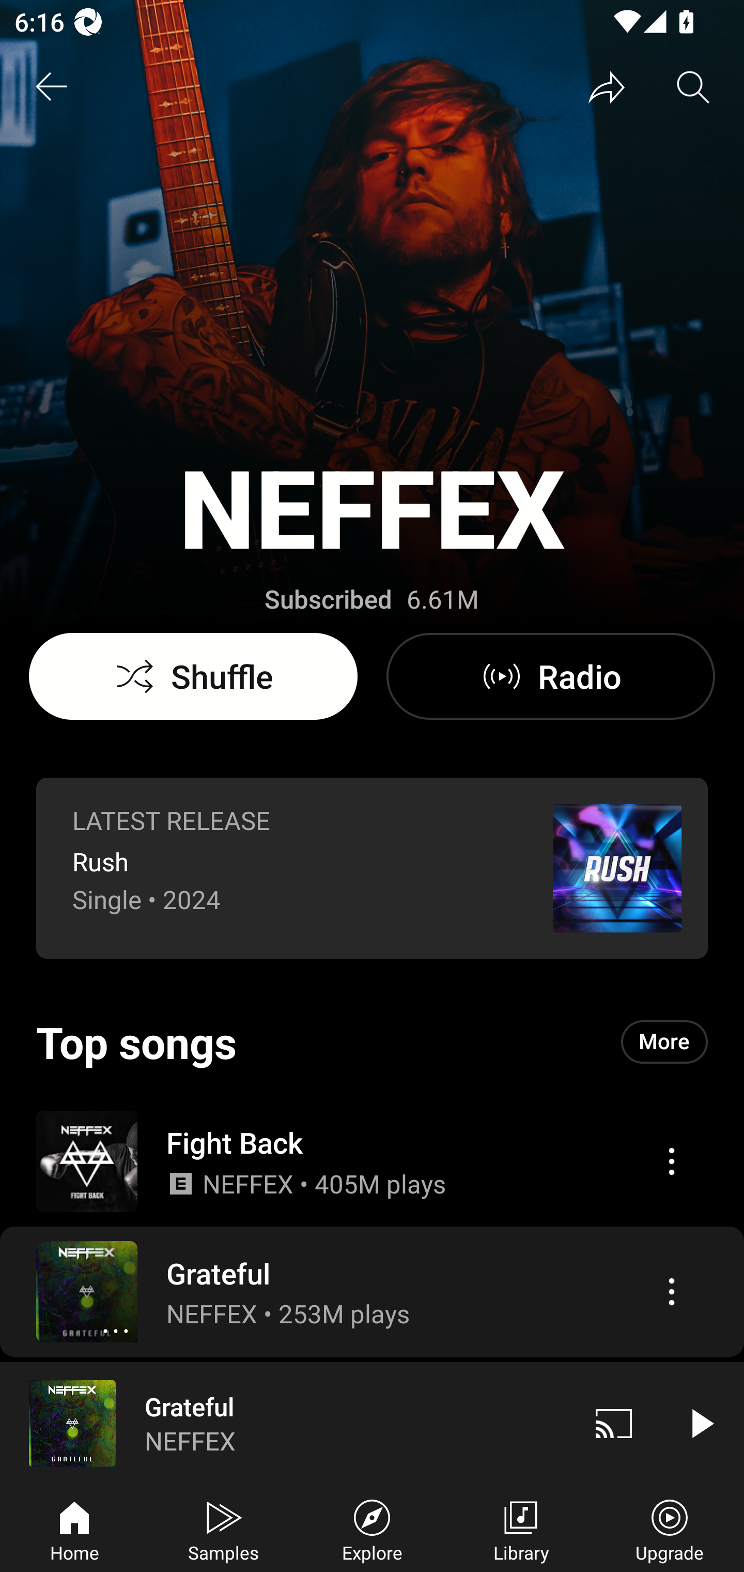 Image resolution: width=744 pixels, height=1572 pixels. I want to click on Library, so click(521, 1529).